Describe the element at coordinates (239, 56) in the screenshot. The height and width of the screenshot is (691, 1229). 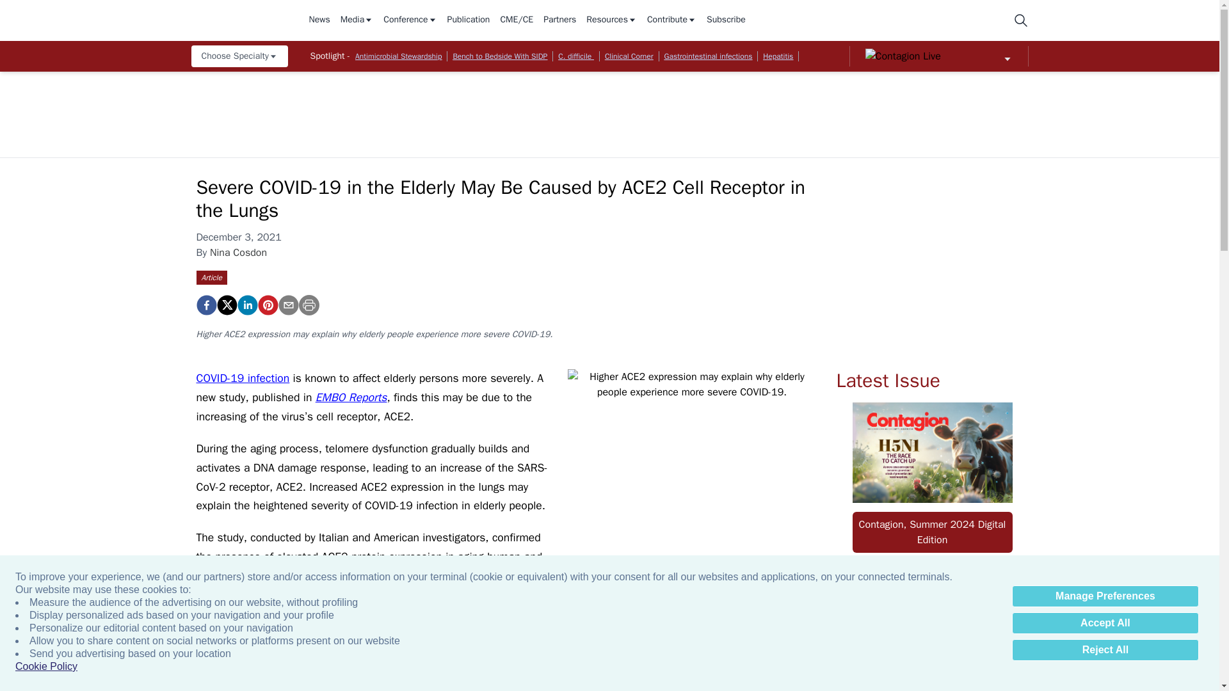
I see `Choose Specialty` at that location.